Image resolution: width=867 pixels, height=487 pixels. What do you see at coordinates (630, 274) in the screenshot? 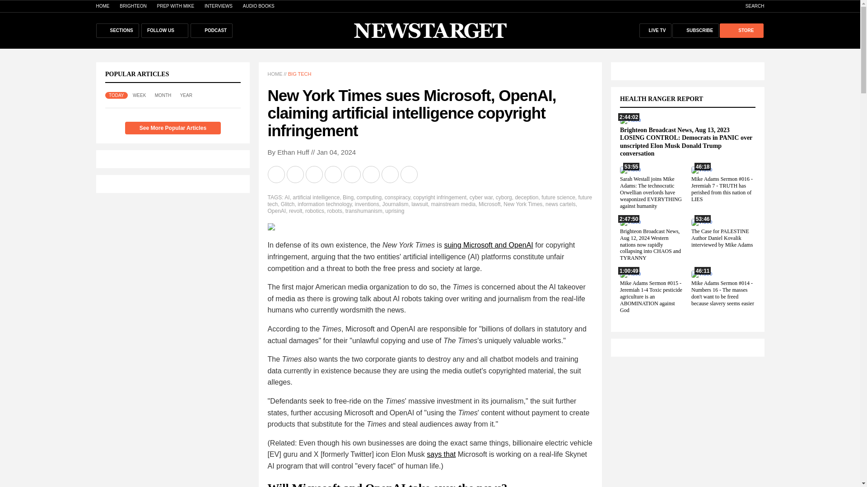
I see `1:00:49` at bounding box center [630, 274].